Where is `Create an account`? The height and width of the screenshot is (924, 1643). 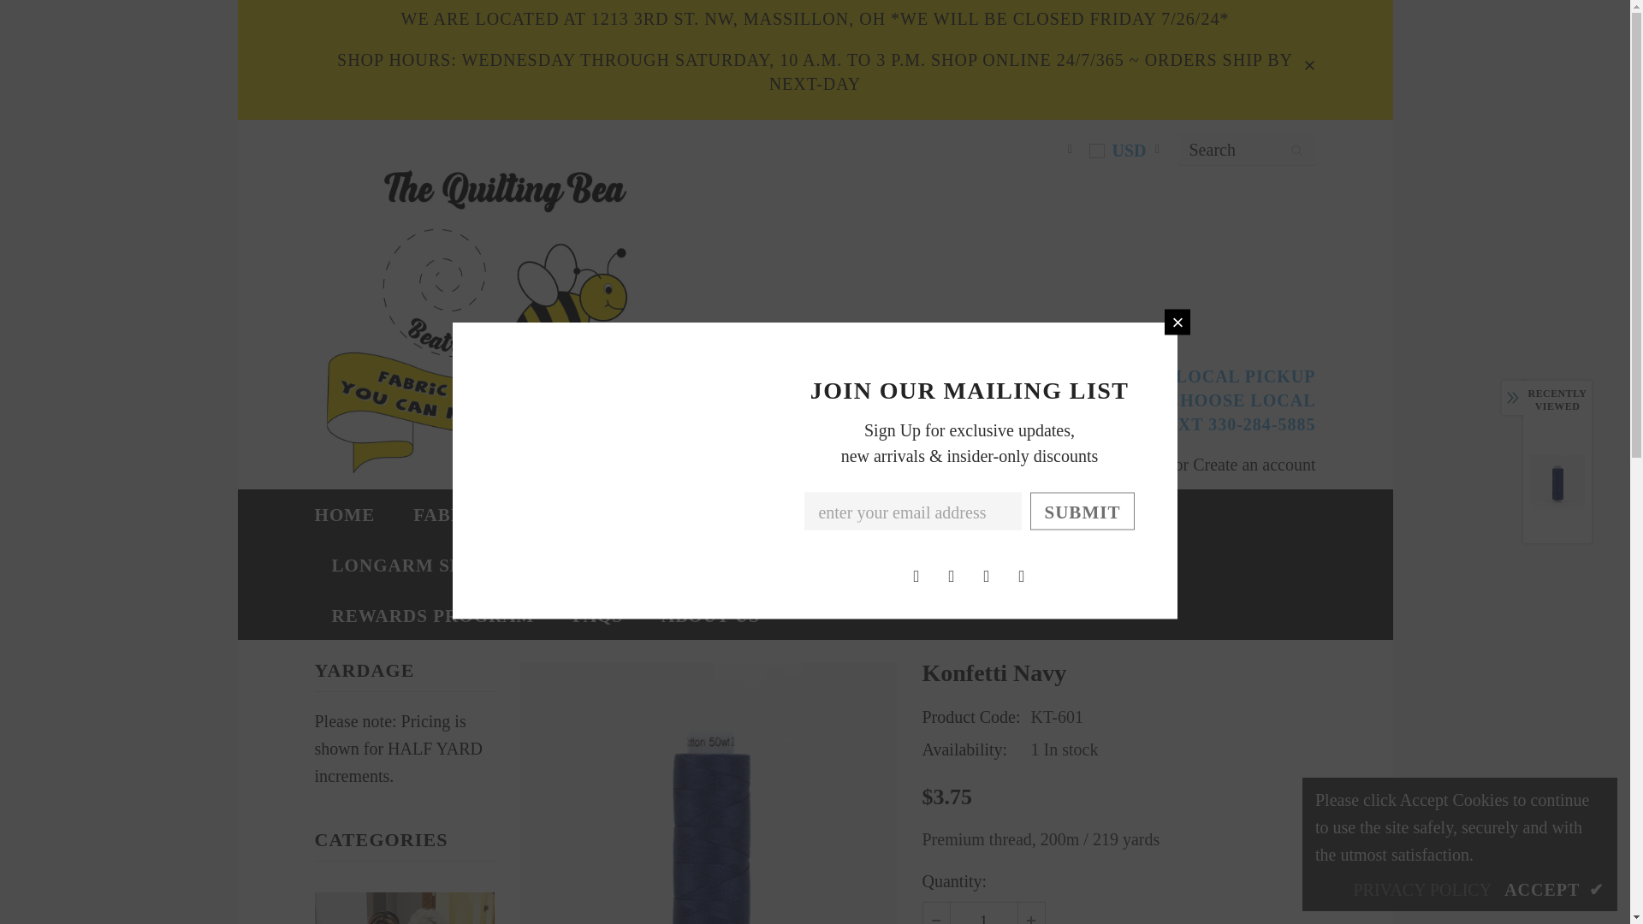 Create an account is located at coordinates (1254, 465).